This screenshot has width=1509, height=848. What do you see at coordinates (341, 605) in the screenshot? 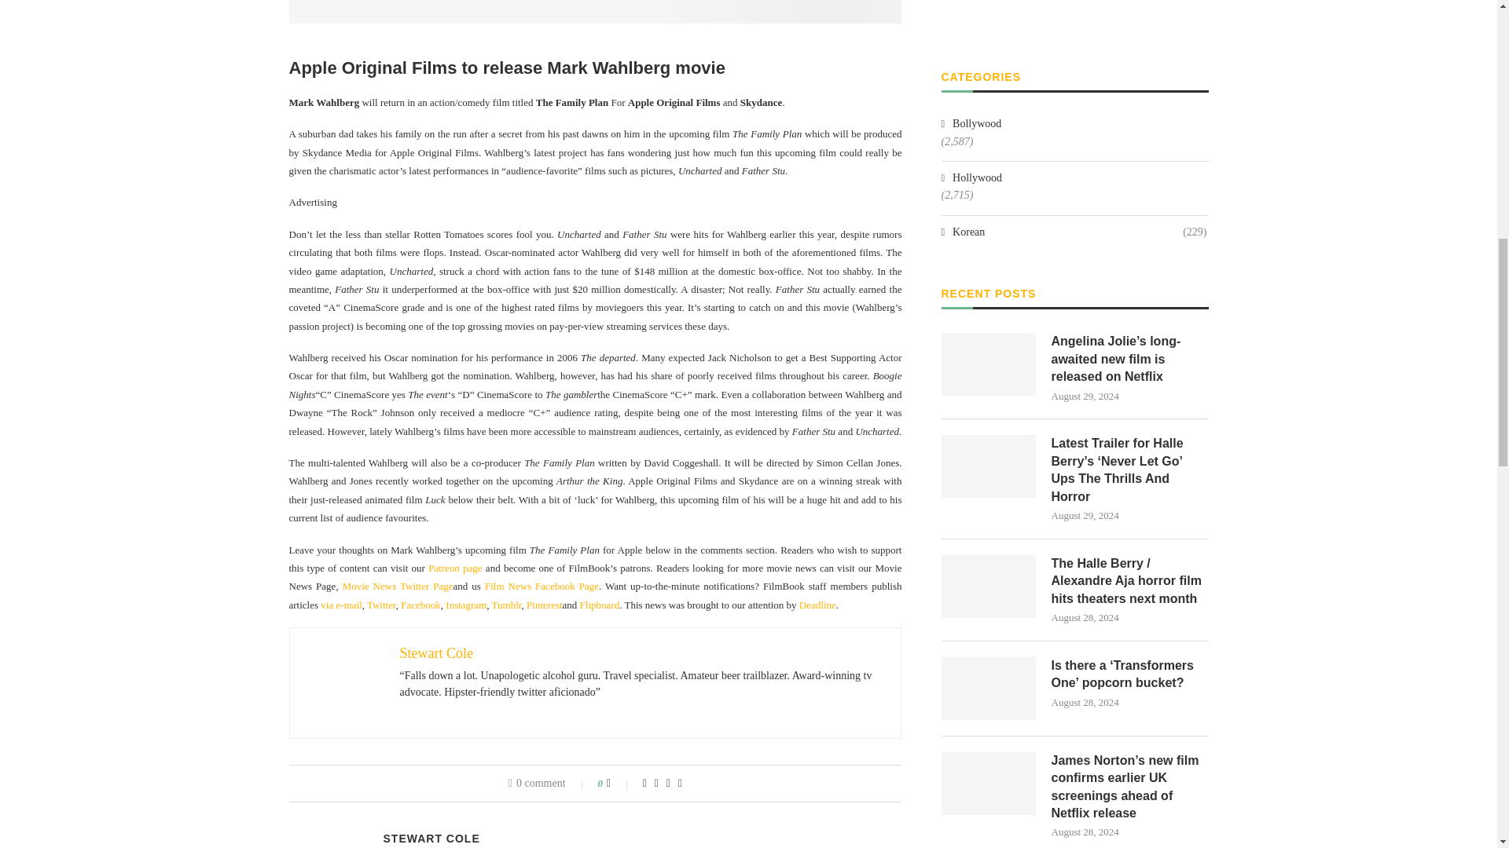
I see `via e-mail` at bounding box center [341, 605].